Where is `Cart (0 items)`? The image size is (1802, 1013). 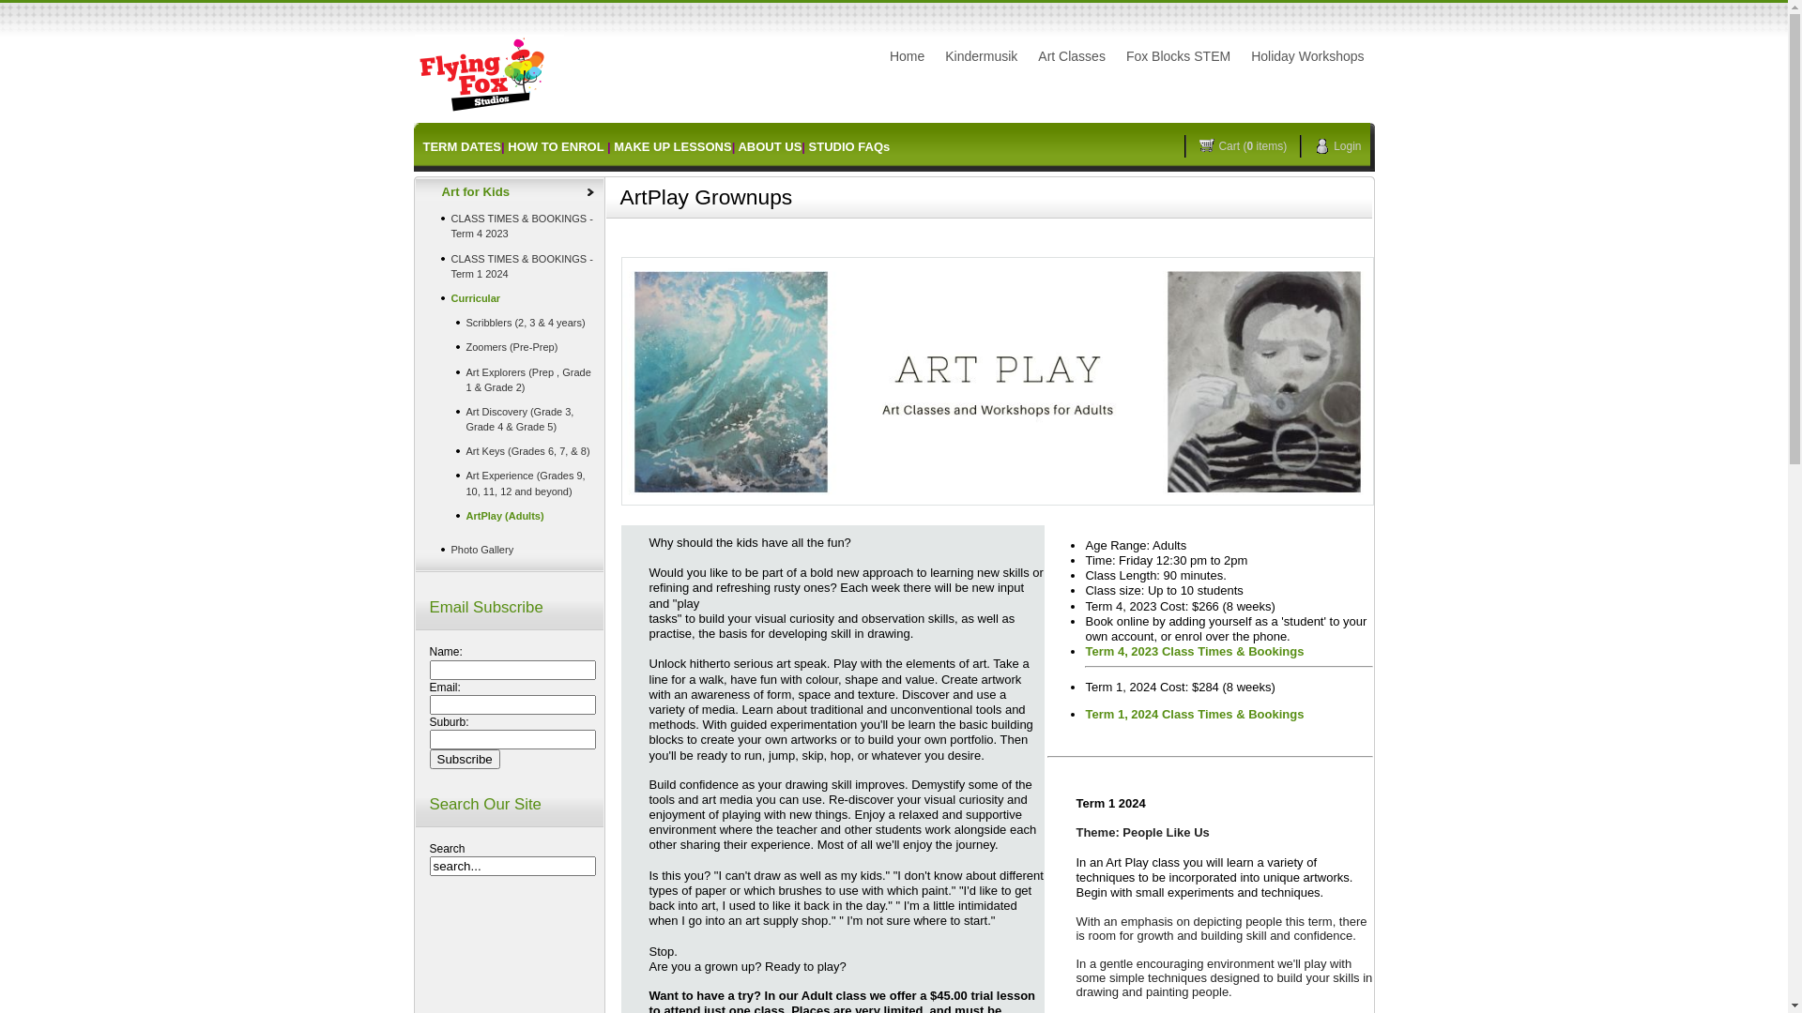 Cart (0 items) is located at coordinates (1250, 146).